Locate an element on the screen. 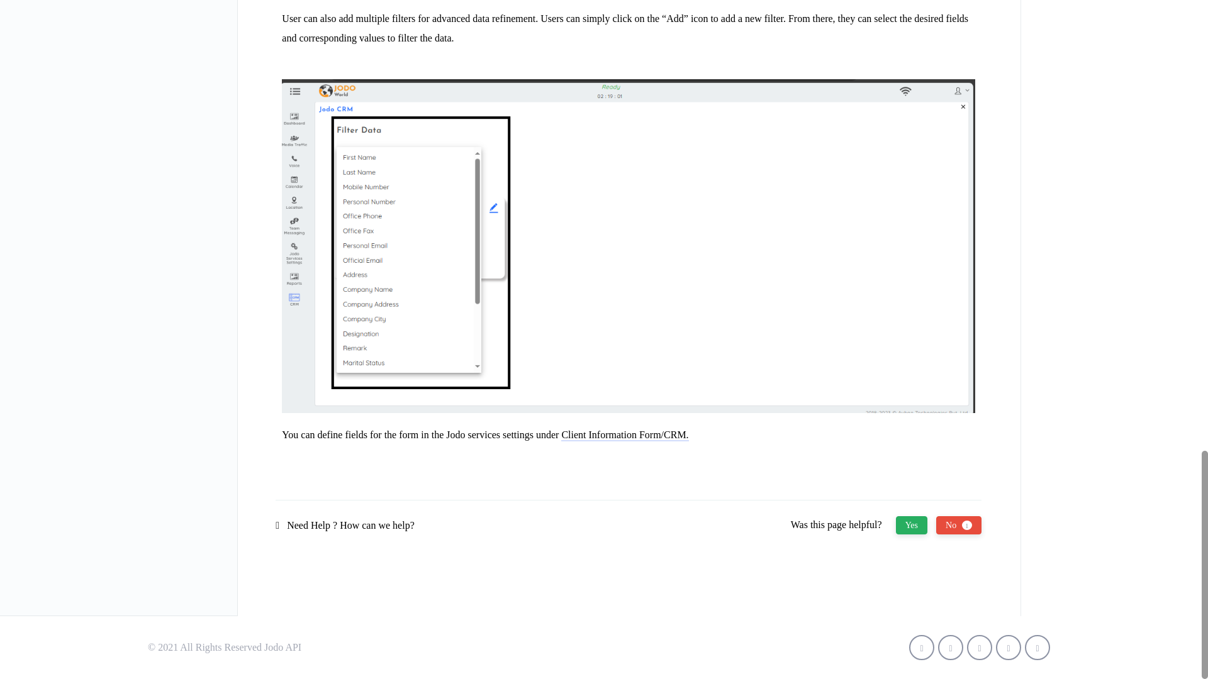 This screenshot has height=679, width=1208. 1 person found this not useful is located at coordinates (959, 524).